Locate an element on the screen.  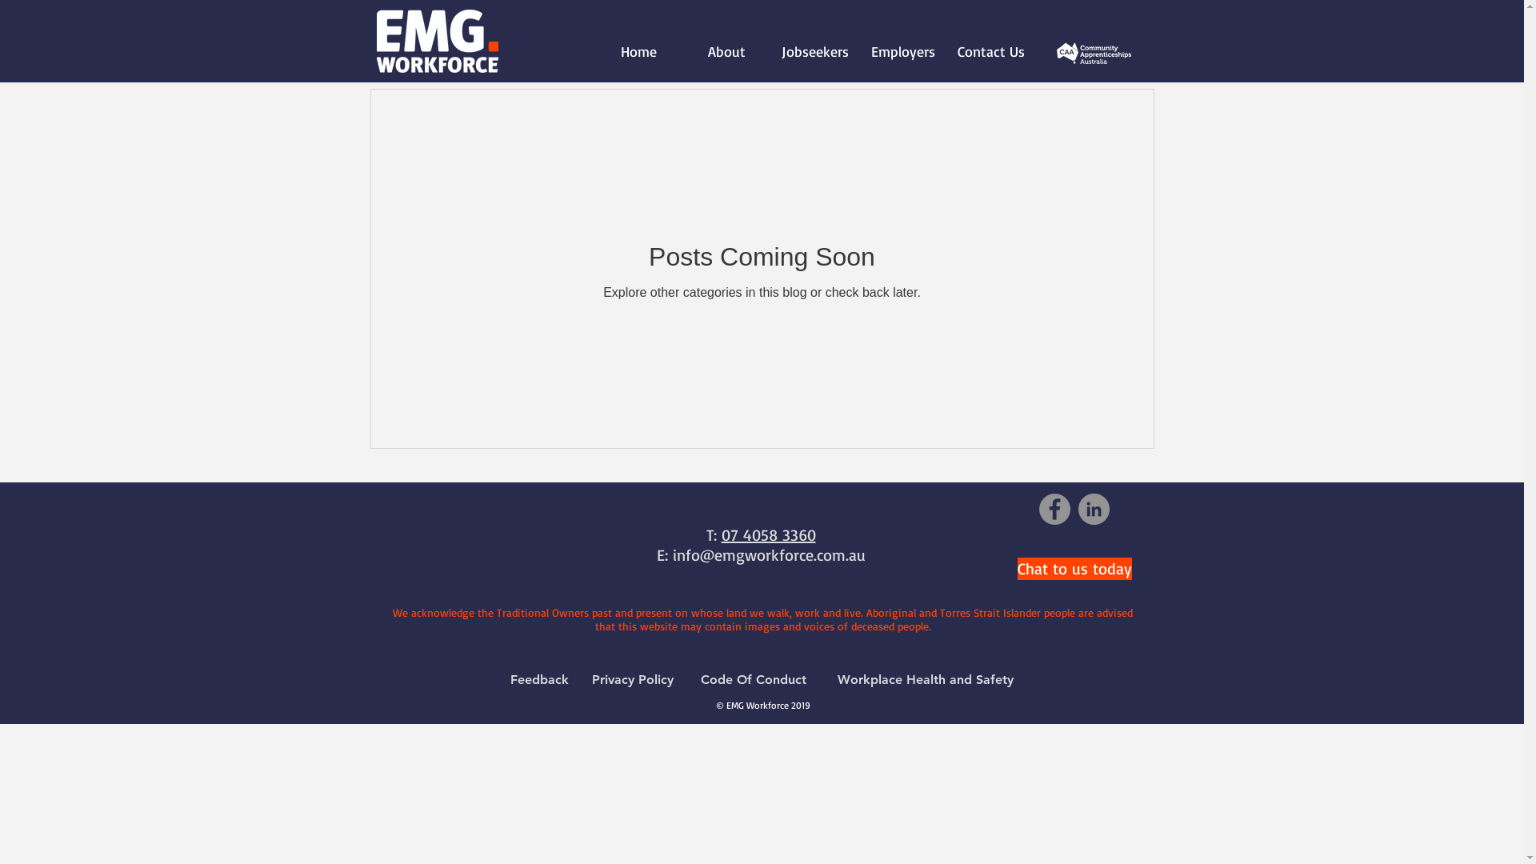
Chat to us today is located at coordinates (1075, 569).